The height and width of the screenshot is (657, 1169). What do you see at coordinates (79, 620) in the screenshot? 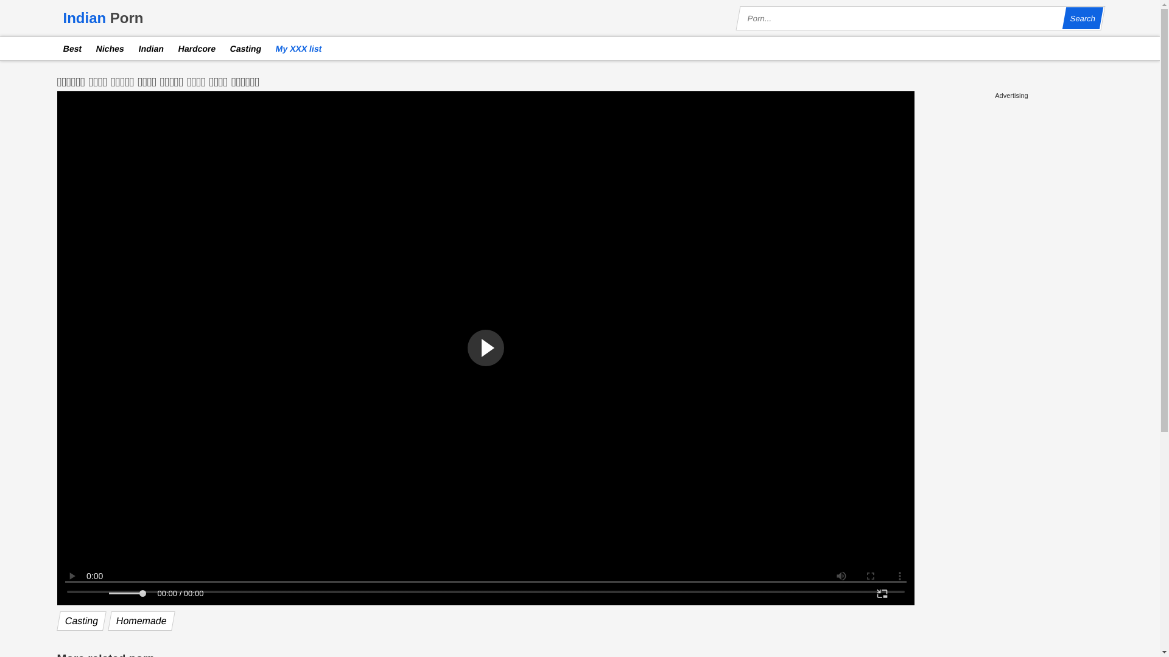
I see `Casting` at bounding box center [79, 620].